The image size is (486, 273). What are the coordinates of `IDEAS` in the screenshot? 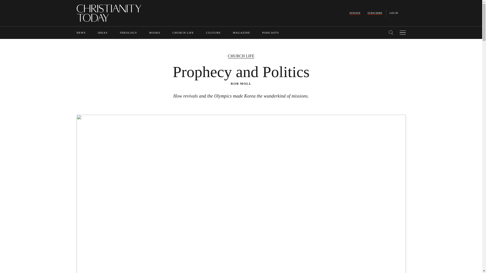 It's located at (102, 33).